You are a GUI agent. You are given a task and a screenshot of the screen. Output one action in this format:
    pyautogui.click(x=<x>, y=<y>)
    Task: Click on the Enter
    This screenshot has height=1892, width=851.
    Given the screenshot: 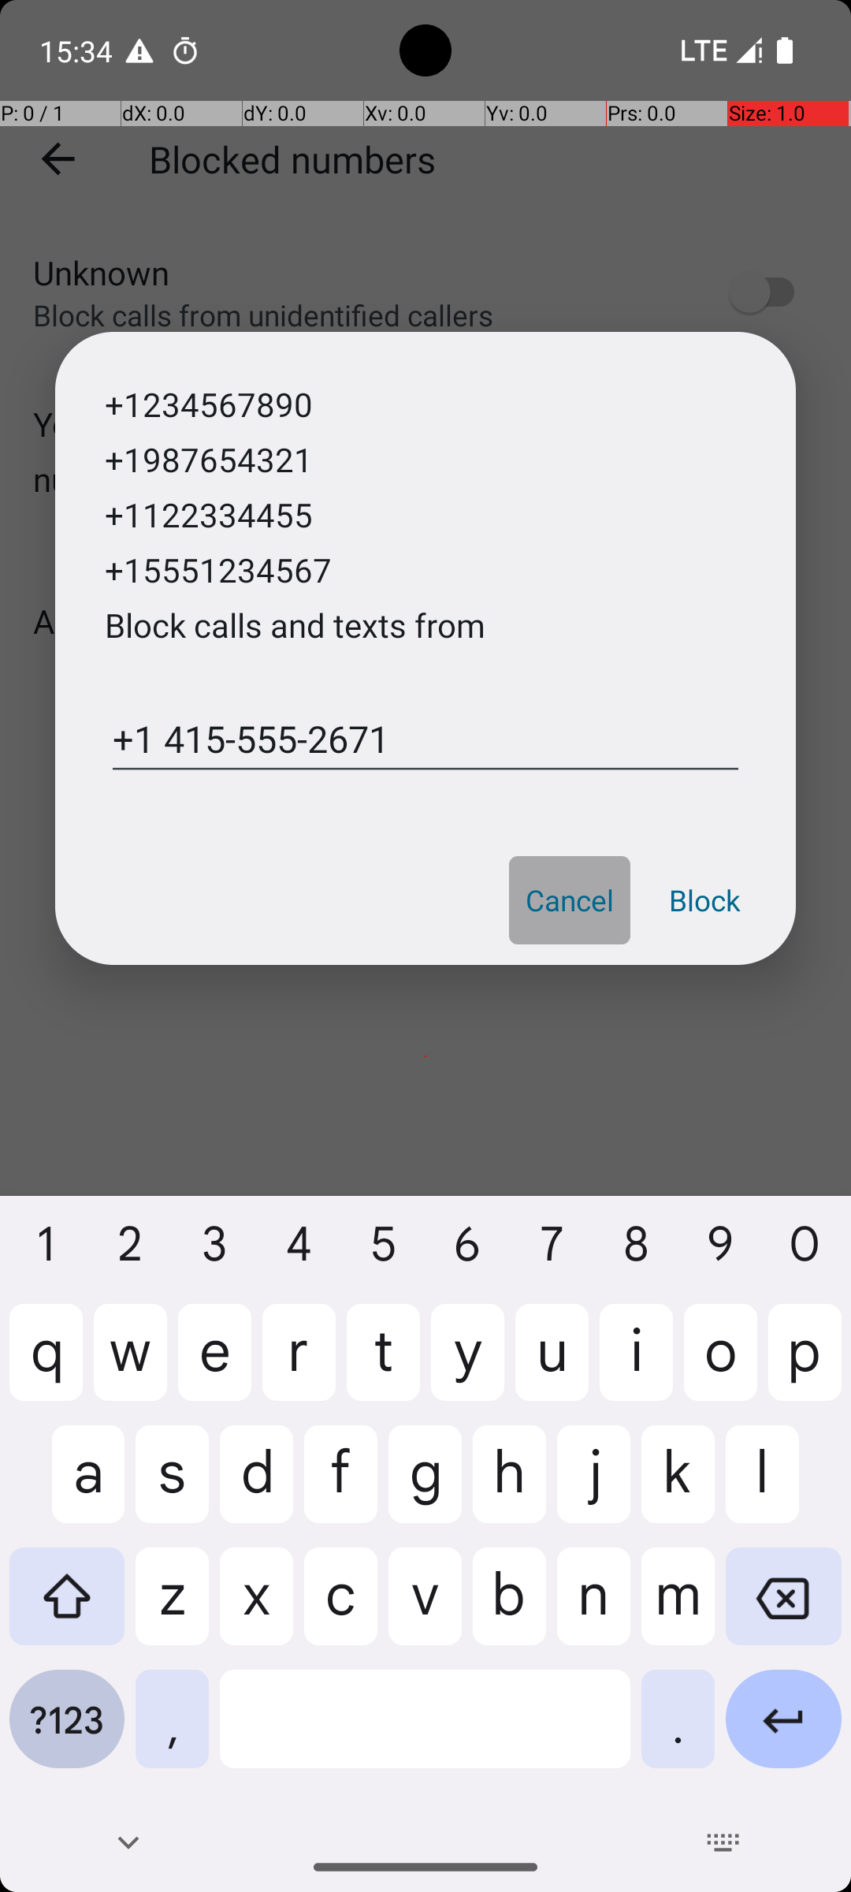 What is the action you would take?
    pyautogui.click(x=783, y=1731)
    